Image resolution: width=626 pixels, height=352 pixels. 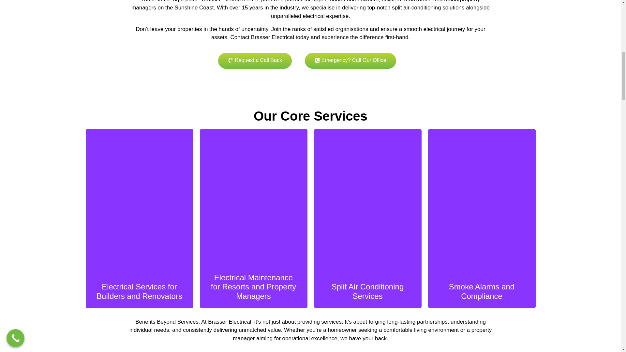 I want to click on Click Here, so click(x=564, y=120).